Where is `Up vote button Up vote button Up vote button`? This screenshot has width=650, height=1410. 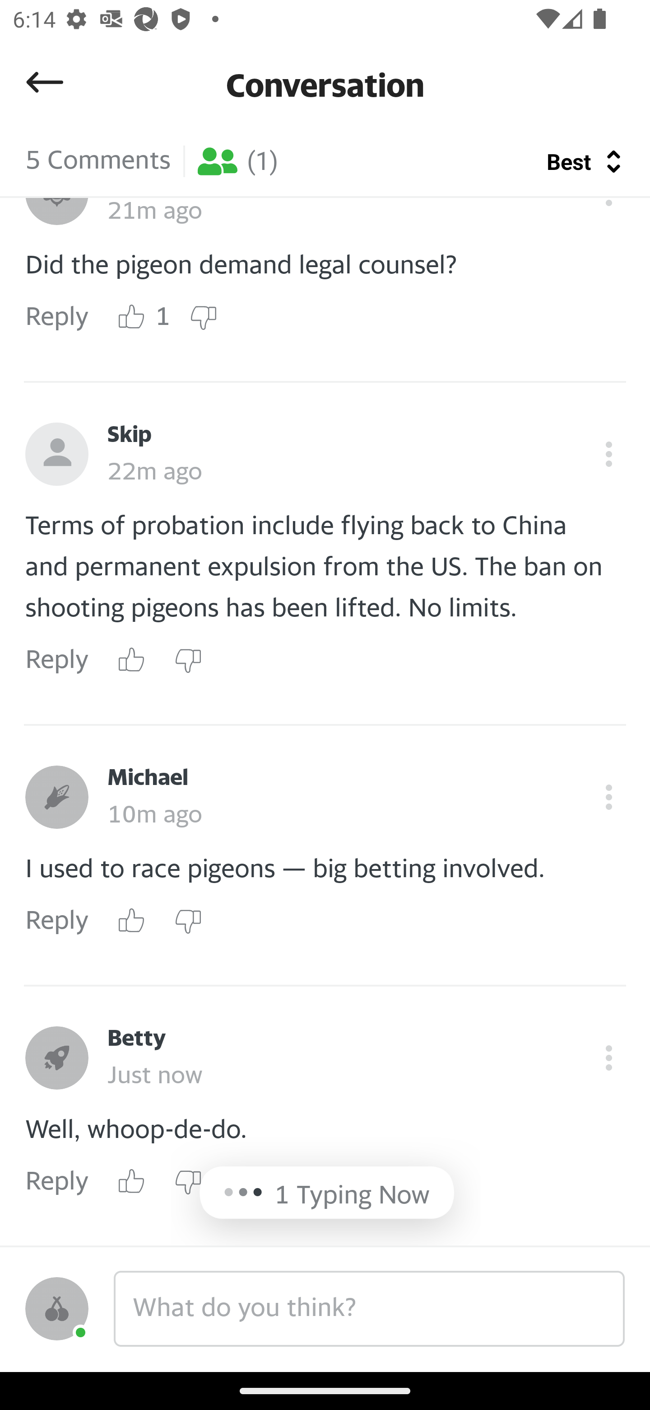
Up vote button Up vote button Up vote button is located at coordinates (132, 317).